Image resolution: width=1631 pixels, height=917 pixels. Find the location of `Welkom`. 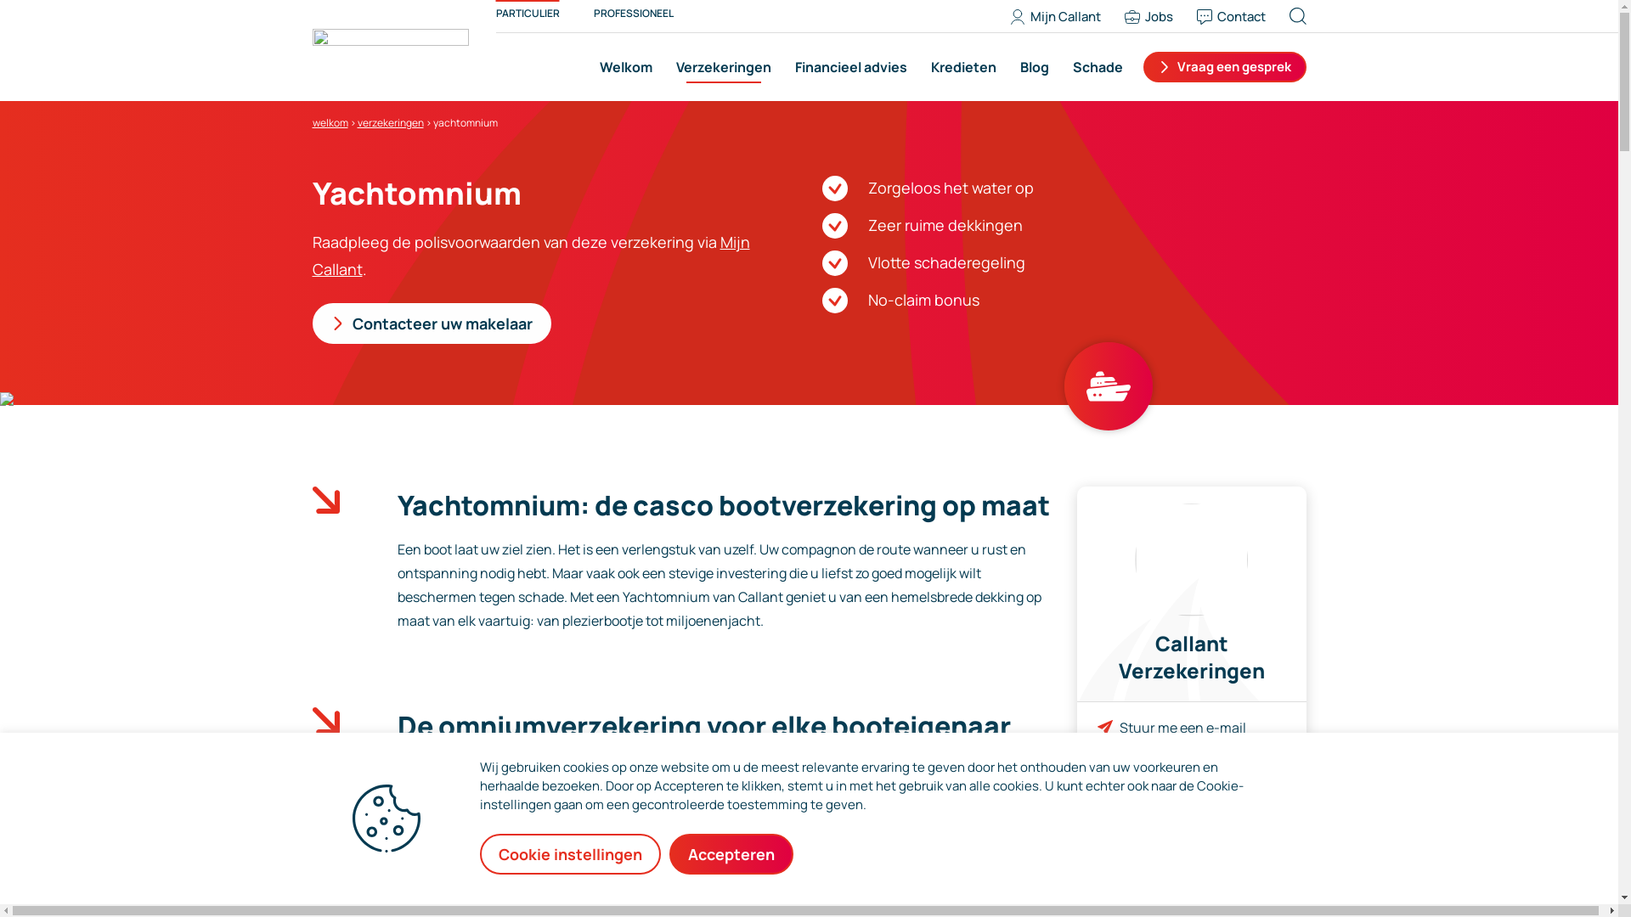

Welkom is located at coordinates (626, 67).